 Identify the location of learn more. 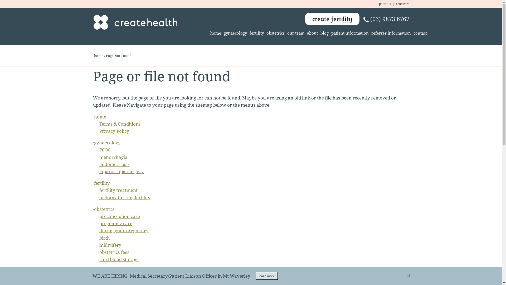
(267, 276).